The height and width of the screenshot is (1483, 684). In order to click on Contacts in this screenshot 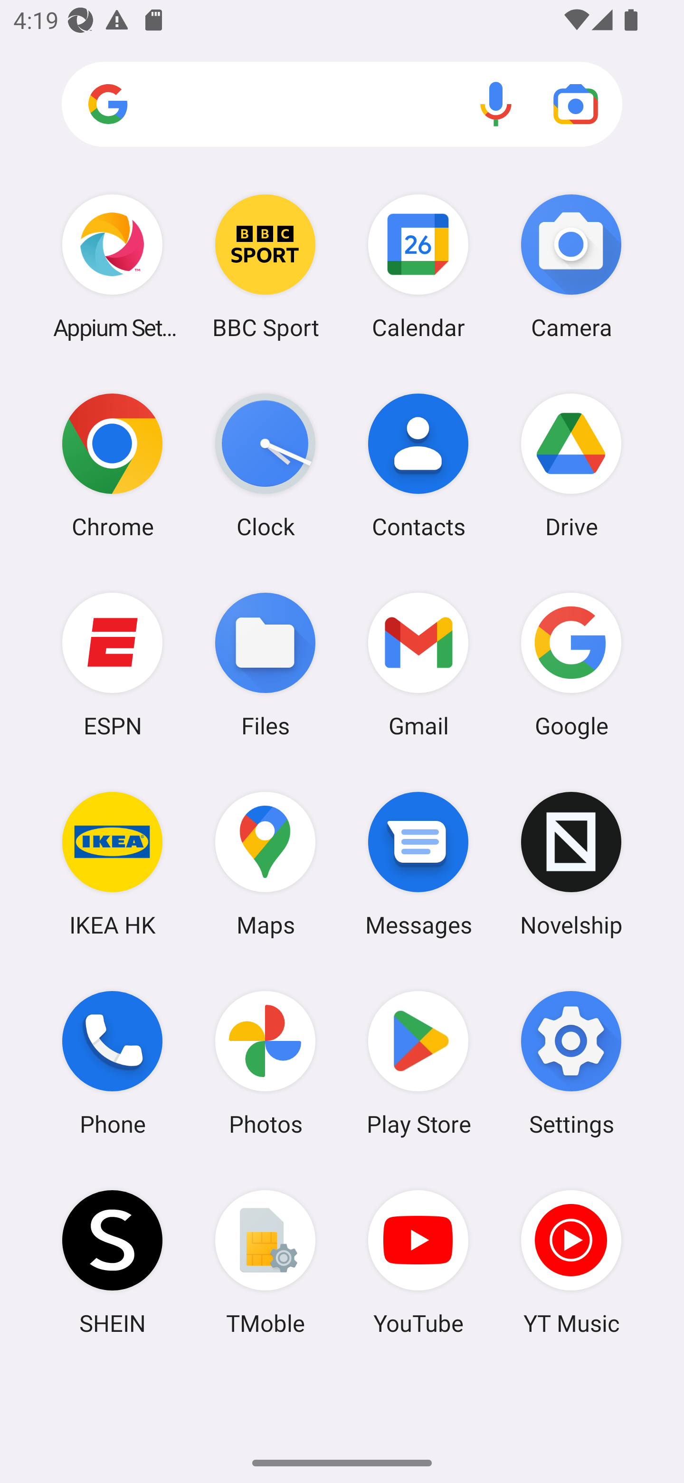, I will do `click(418, 465)`.